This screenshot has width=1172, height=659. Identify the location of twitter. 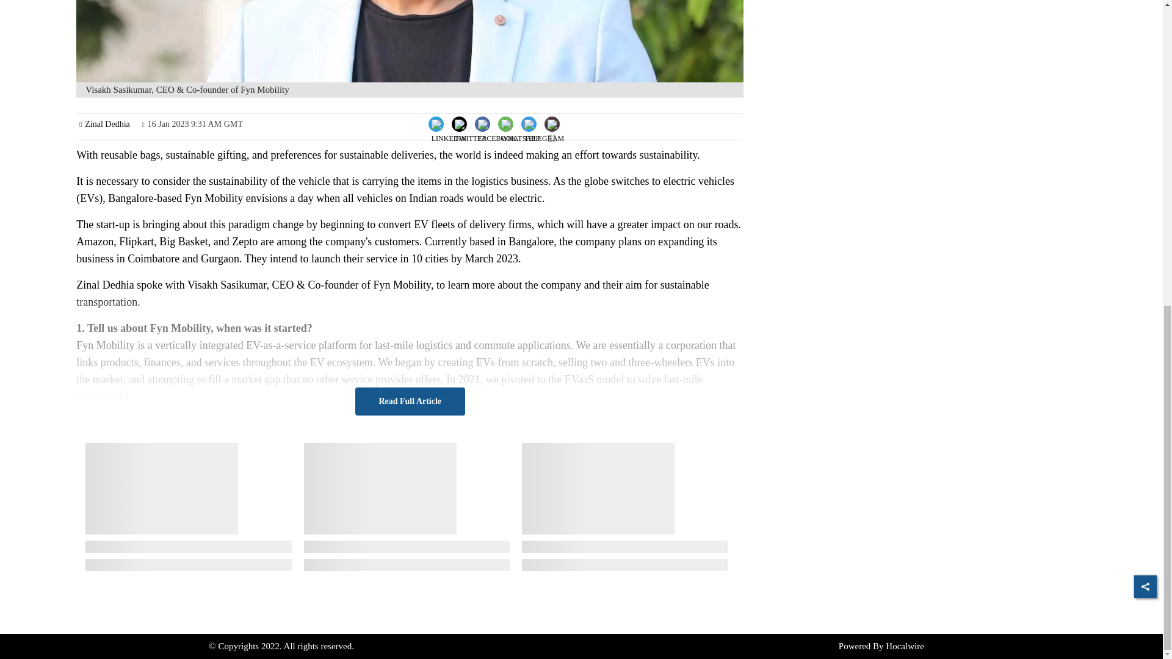
(471, 133).